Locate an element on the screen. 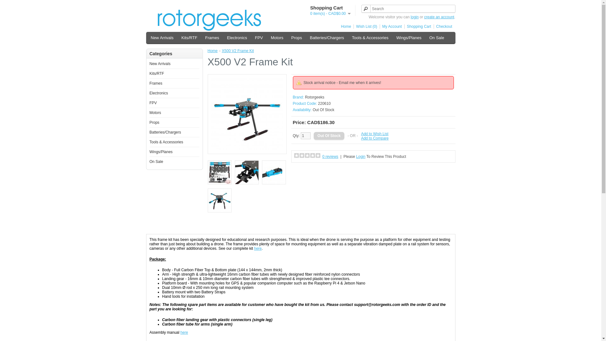  X500 V2 Frame Kit is located at coordinates (274, 173).